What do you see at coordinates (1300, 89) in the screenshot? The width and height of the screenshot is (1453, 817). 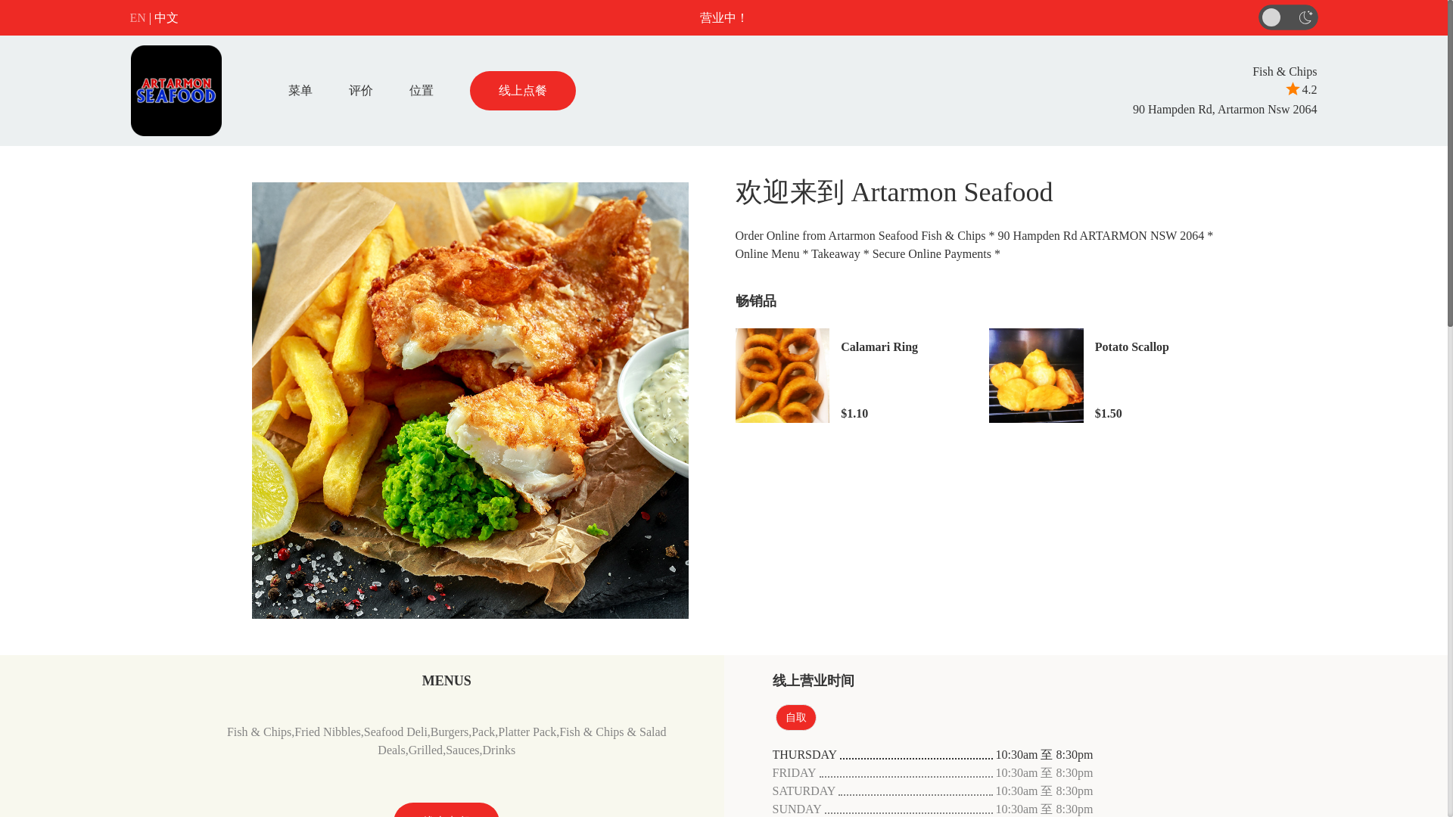 I see `4.2` at bounding box center [1300, 89].